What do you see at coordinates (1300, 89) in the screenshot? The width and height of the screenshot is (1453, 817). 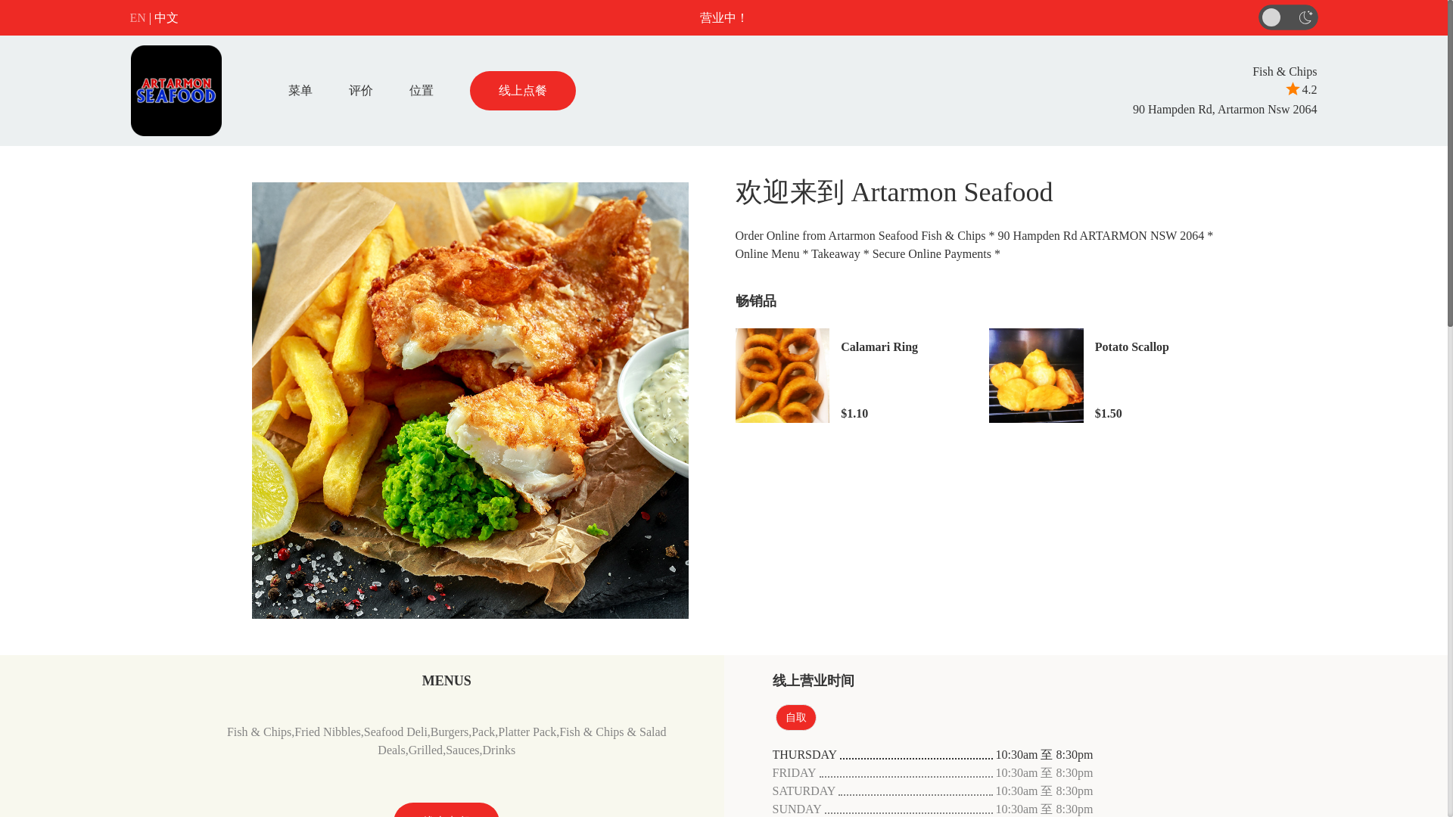 I see `4.2` at bounding box center [1300, 89].